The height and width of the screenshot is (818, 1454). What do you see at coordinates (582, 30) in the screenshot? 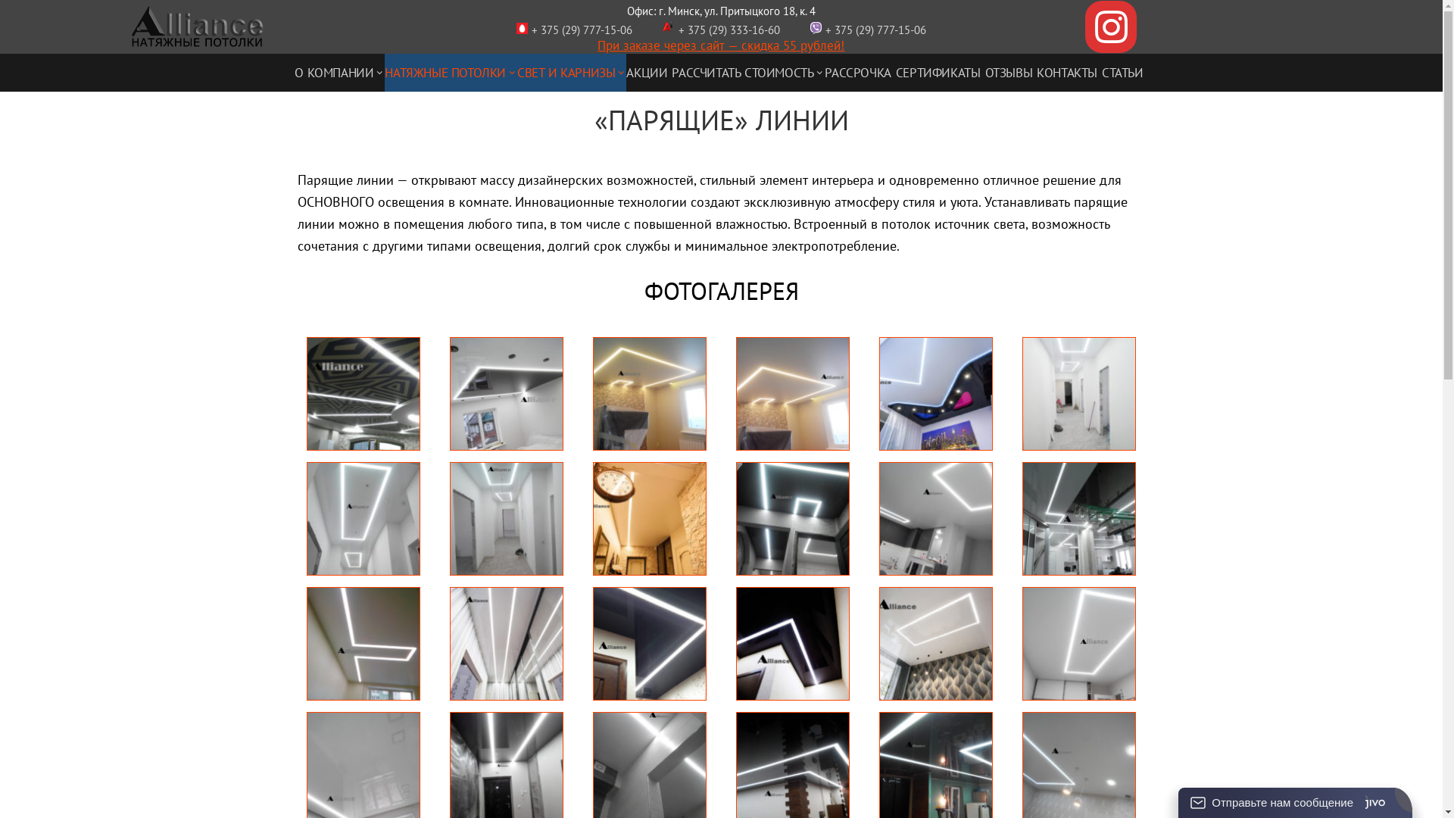
I see `+ 375 (29) 777-15-06` at bounding box center [582, 30].